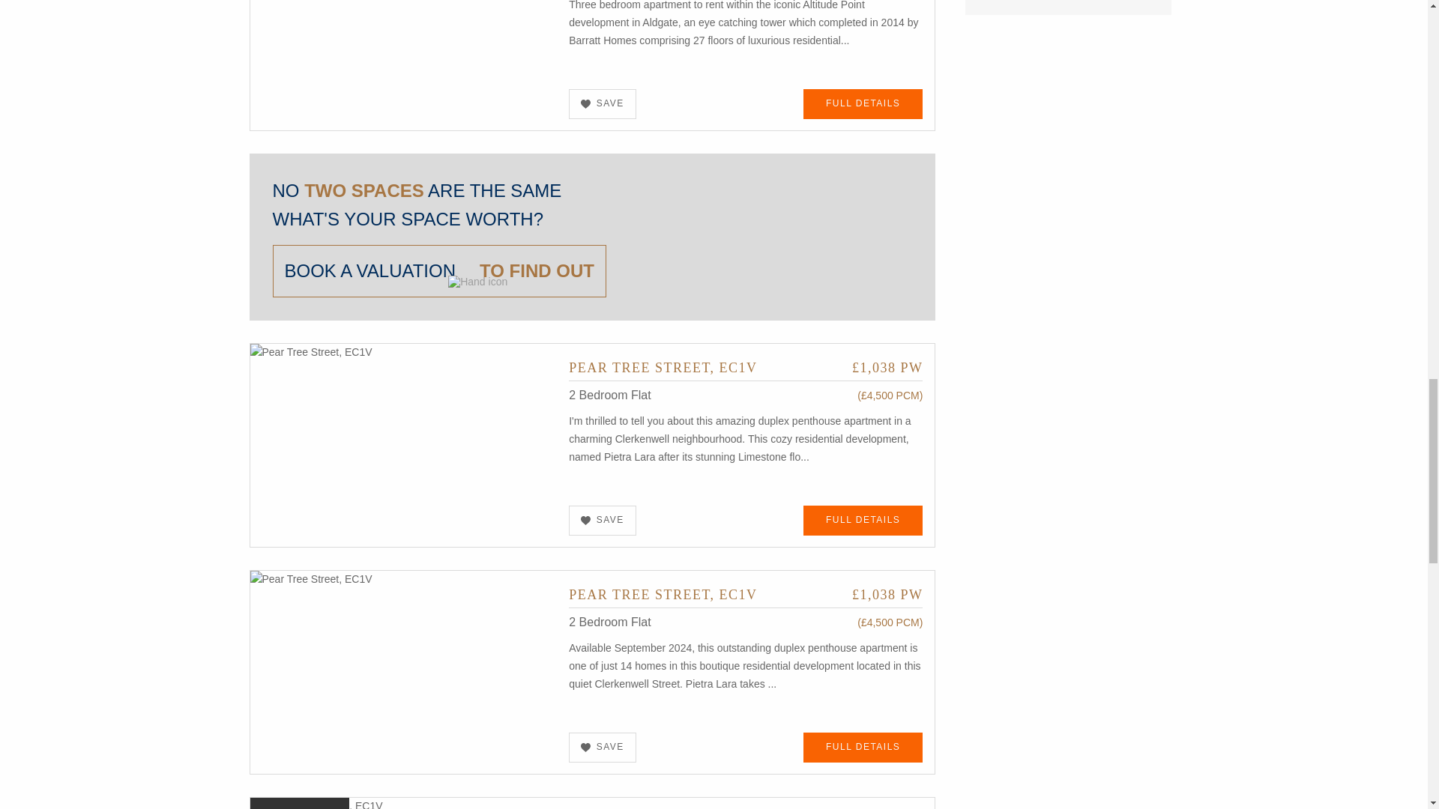 The width and height of the screenshot is (1439, 809). Describe the element at coordinates (745, 367) in the screenshot. I see `View property details` at that location.